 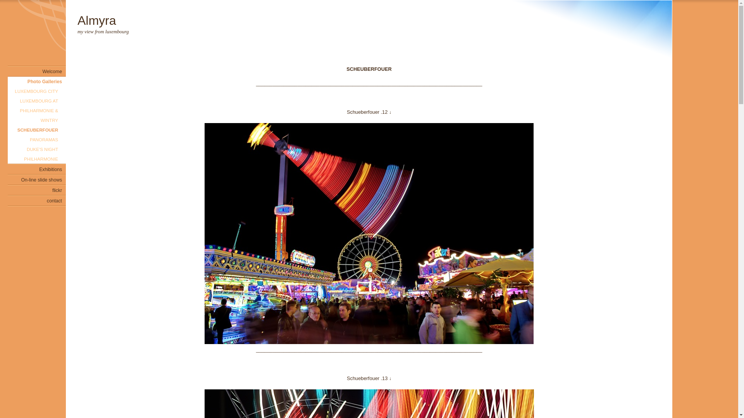 What do you see at coordinates (37, 71) in the screenshot?
I see `Welcome` at bounding box center [37, 71].